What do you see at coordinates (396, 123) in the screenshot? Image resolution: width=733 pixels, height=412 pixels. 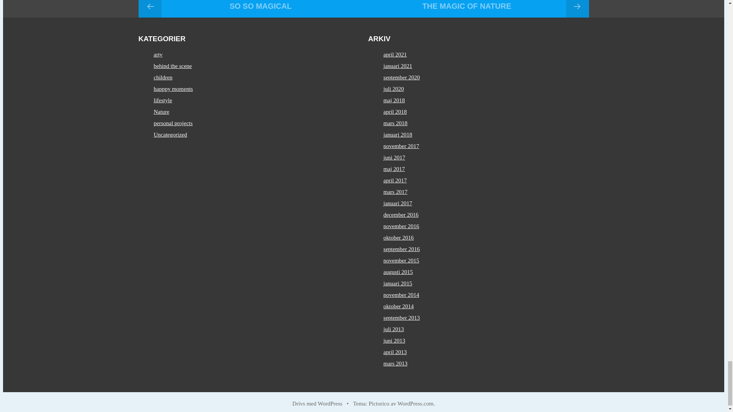 I see `mars 2018` at bounding box center [396, 123].